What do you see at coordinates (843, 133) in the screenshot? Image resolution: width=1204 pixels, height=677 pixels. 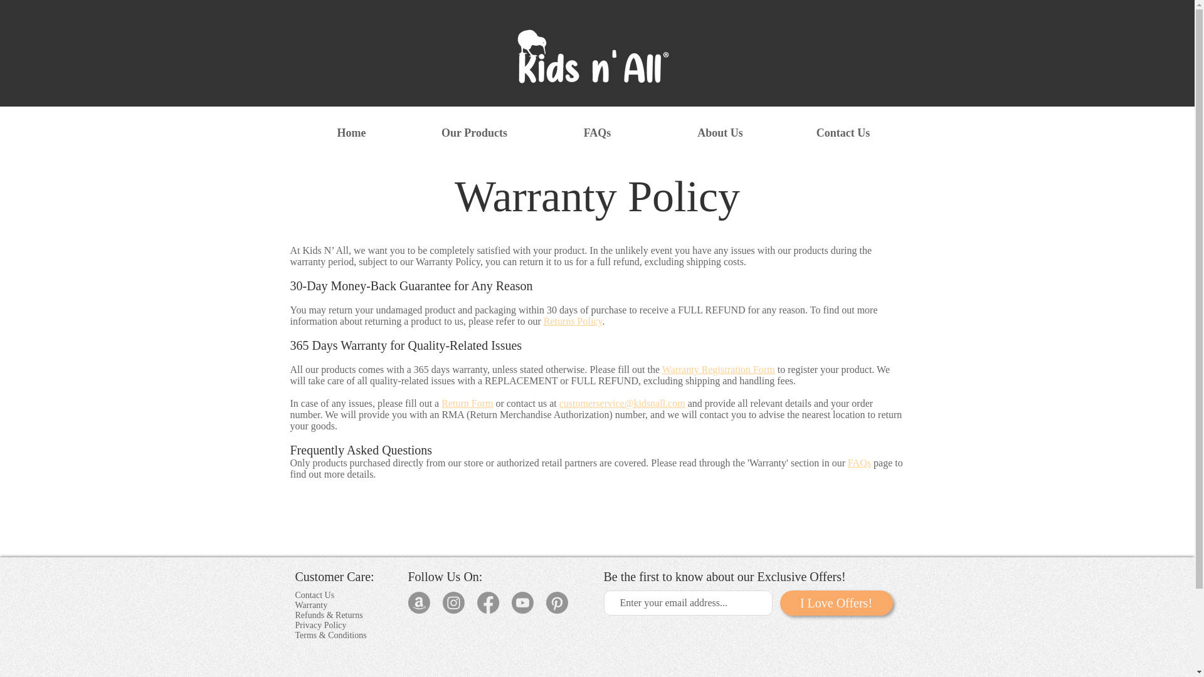 I see `Contact Us` at bounding box center [843, 133].